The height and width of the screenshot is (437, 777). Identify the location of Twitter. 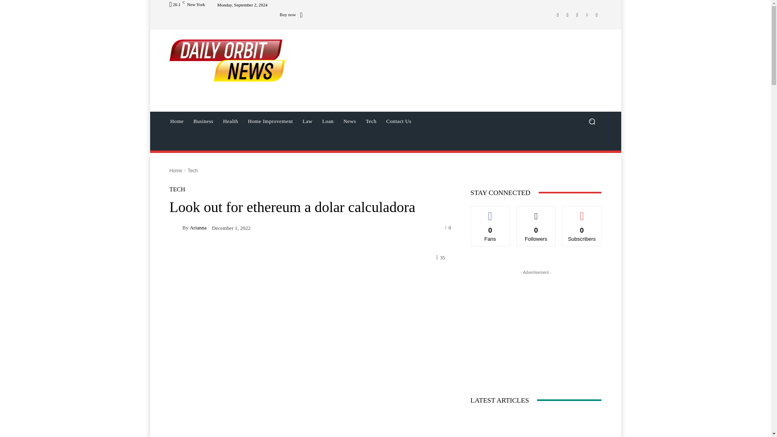
(577, 14).